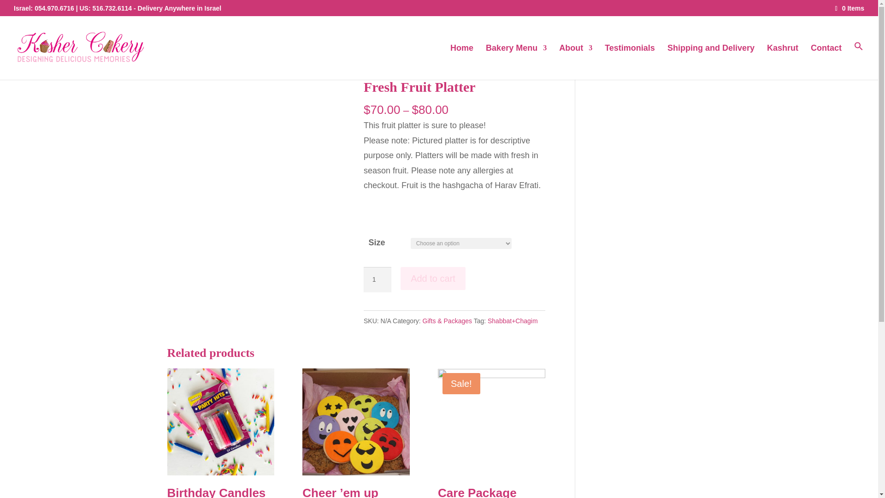 This screenshot has width=885, height=498. What do you see at coordinates (377, 279) in the screenshot?
I see `1` at bounding box center [377, 279].